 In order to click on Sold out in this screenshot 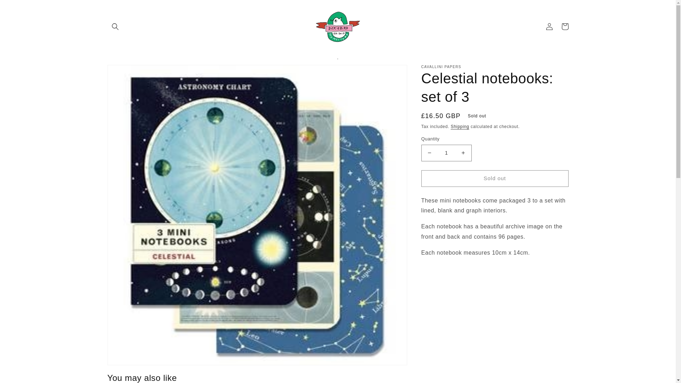, I will do `click(495, 178)`.